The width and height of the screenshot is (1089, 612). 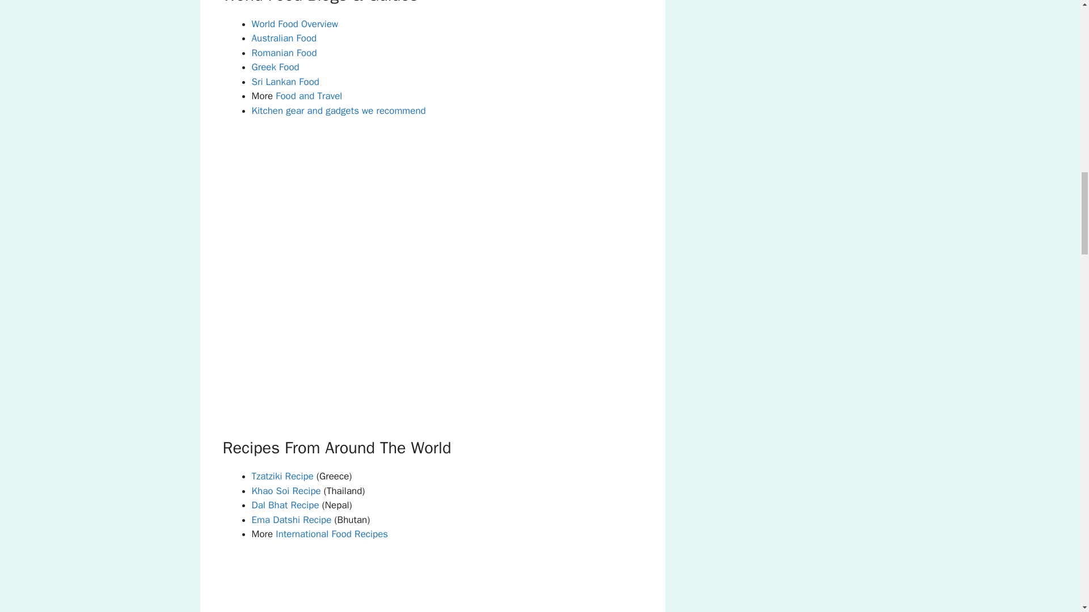 What do you see at coordinates (286, 82) in the screenshot?
I see `Sri Lankan Food` at bounding box center [286, 82].